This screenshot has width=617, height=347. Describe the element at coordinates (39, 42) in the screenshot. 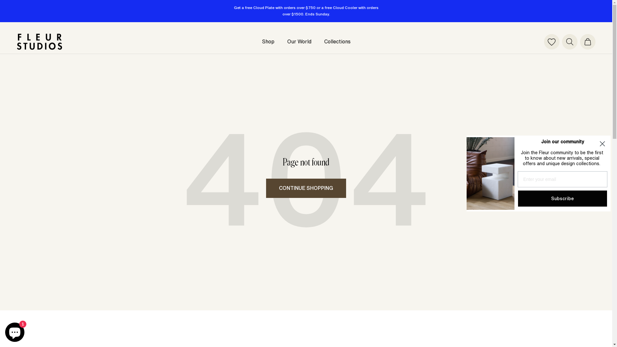

I see `Fleur Studios` at that location.